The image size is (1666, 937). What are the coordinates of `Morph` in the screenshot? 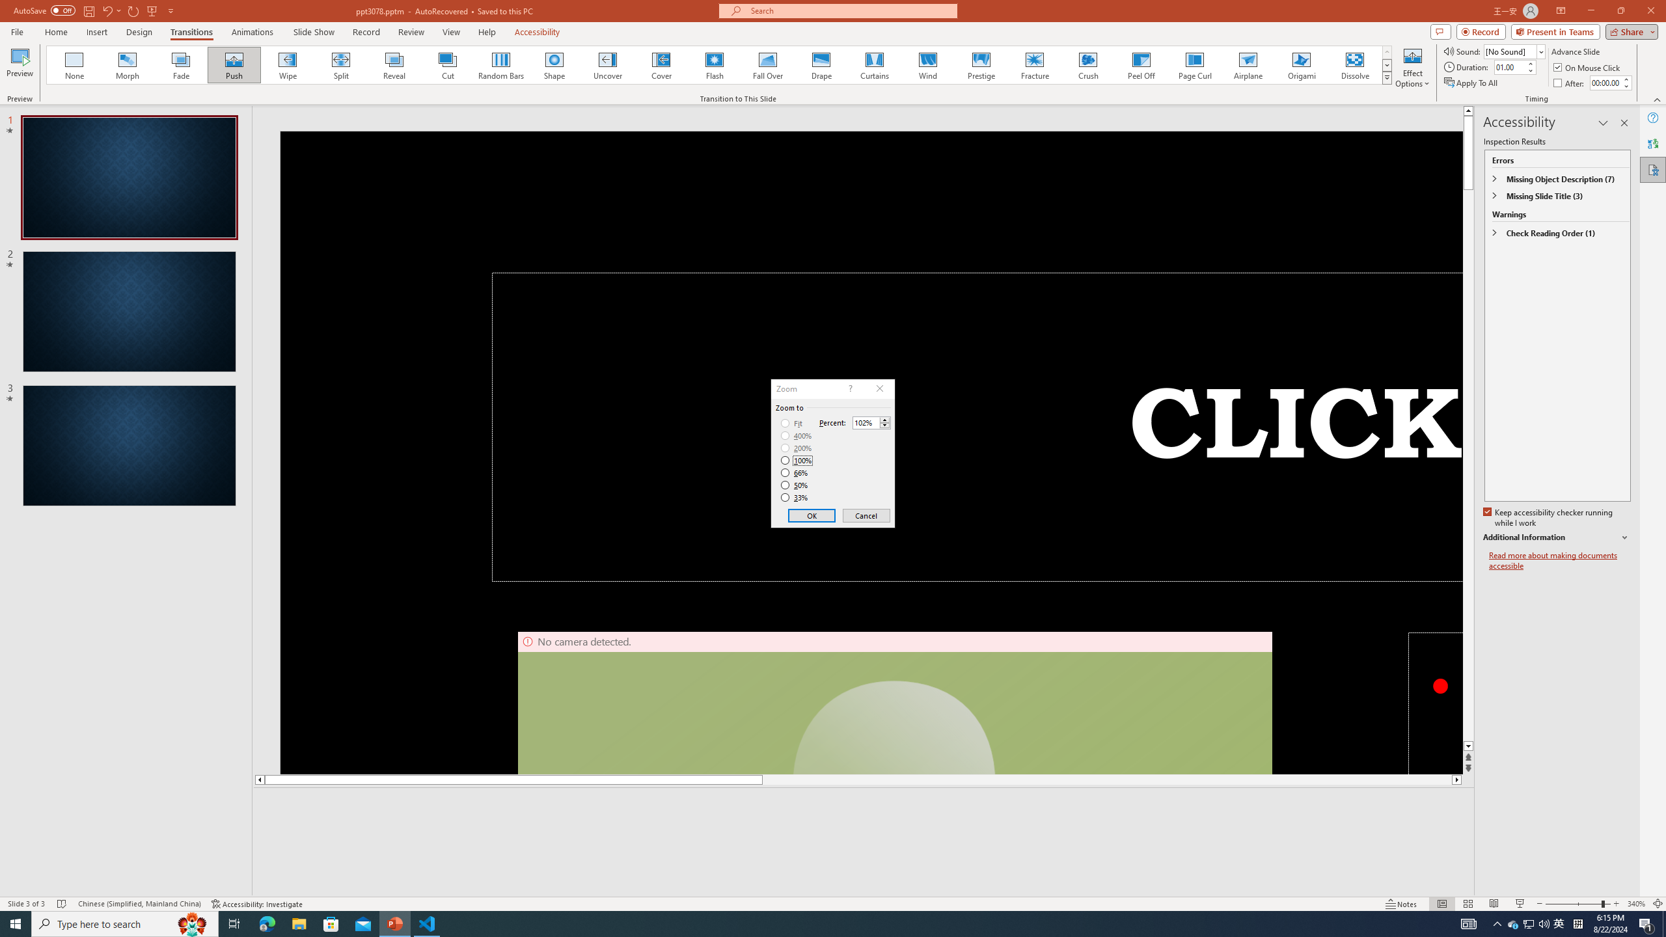 It's located at (128, 65).